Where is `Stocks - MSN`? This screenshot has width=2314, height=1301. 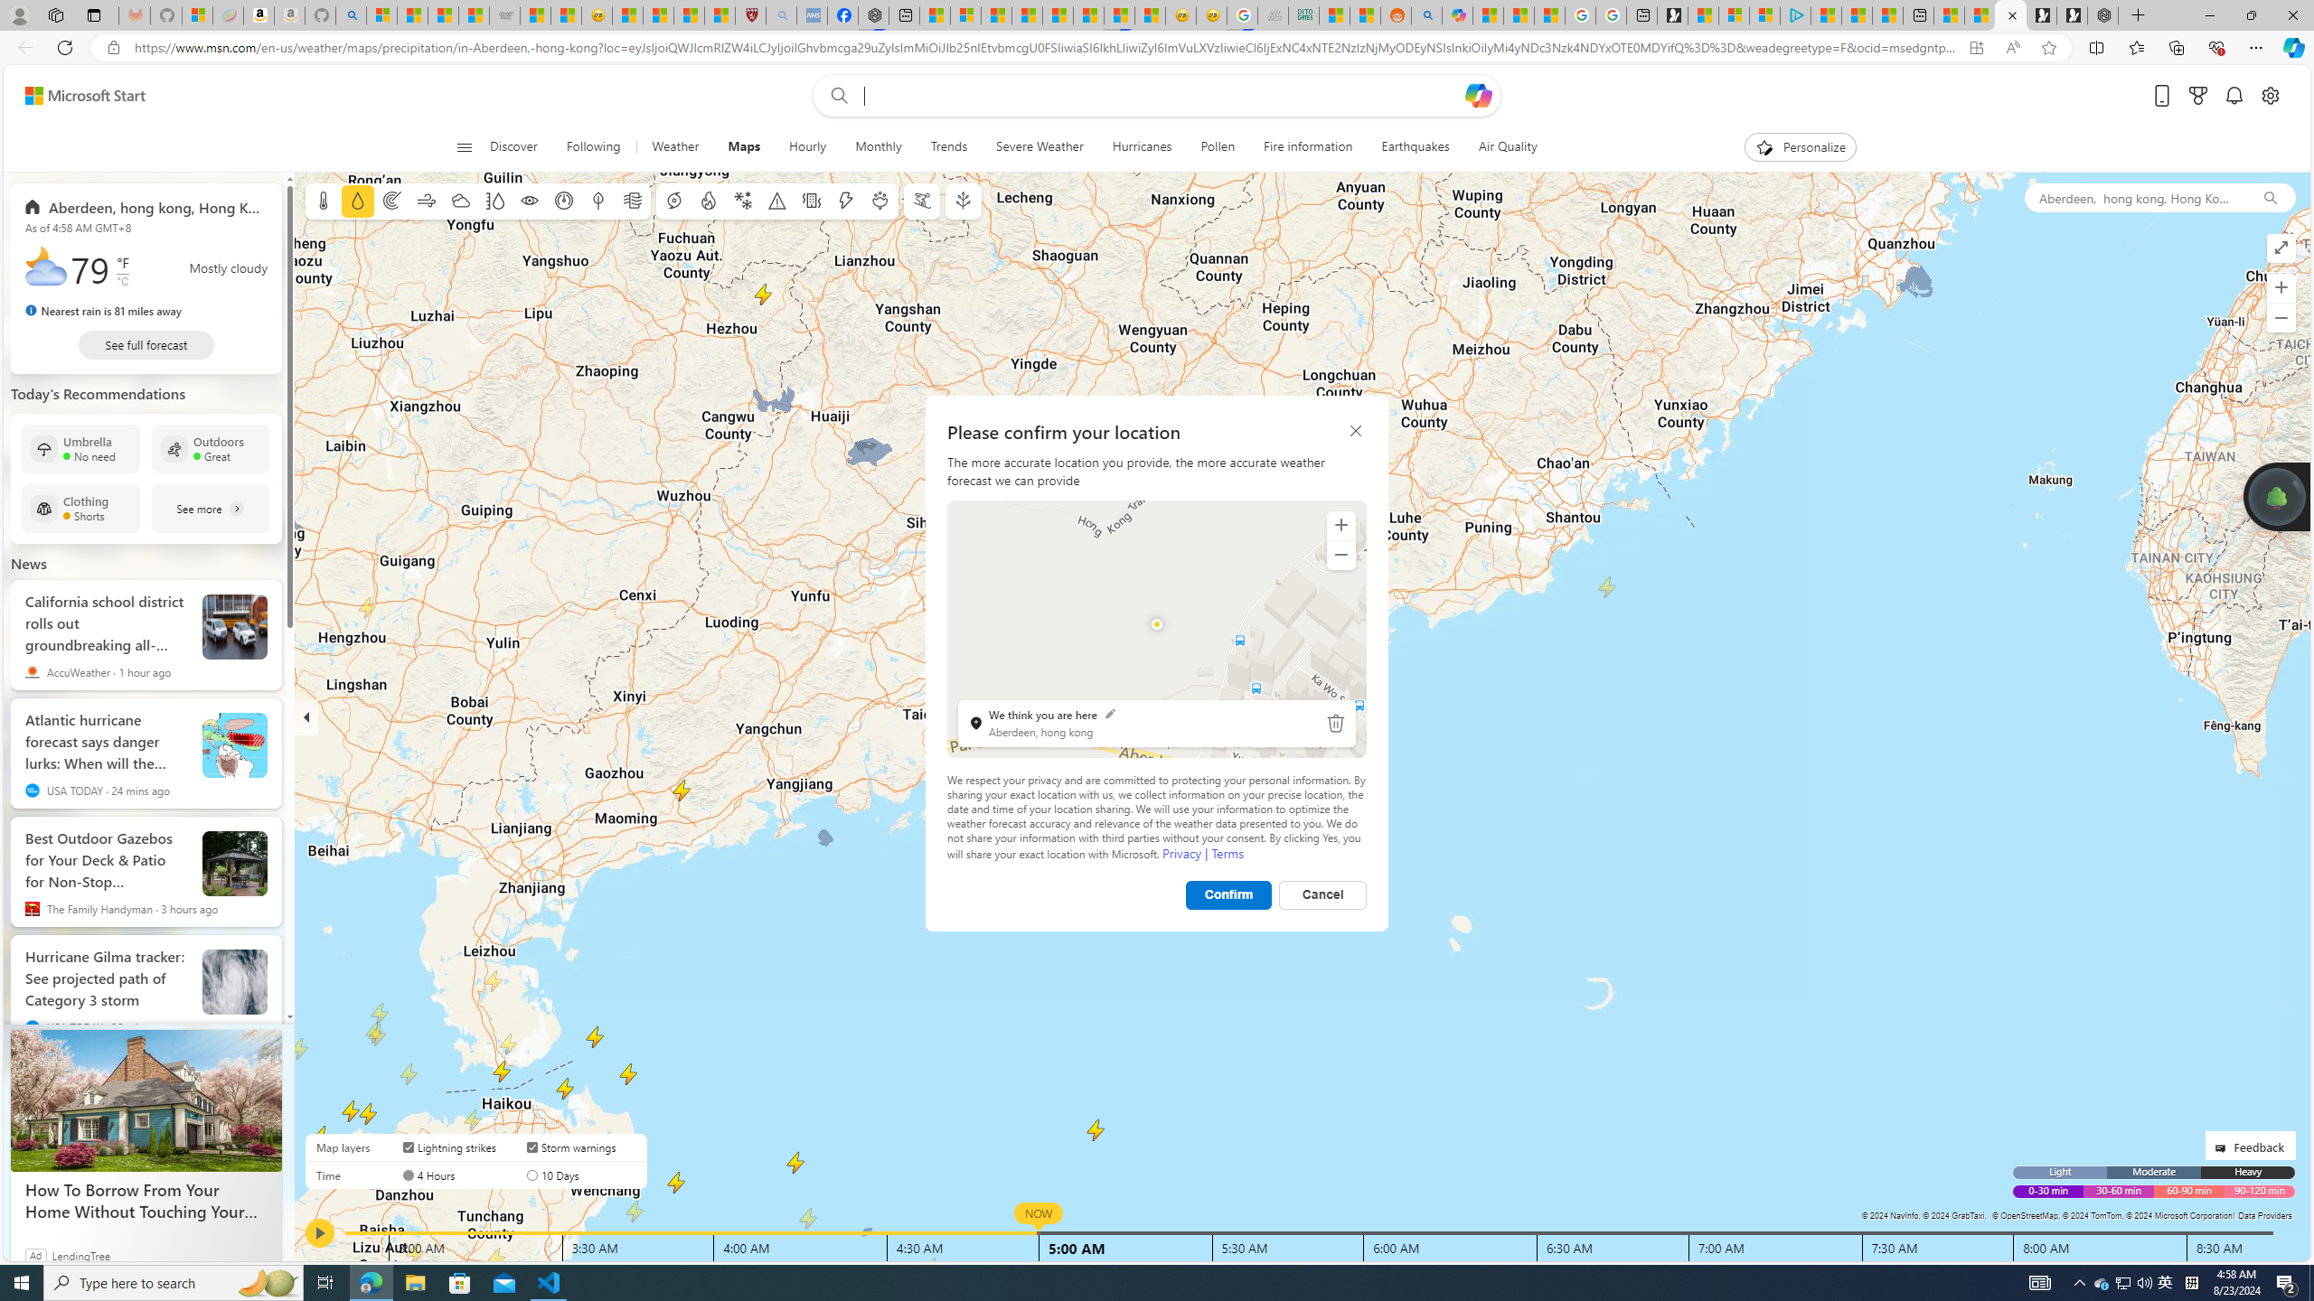 Stocks - MSN is located at coordinates (474, 15).